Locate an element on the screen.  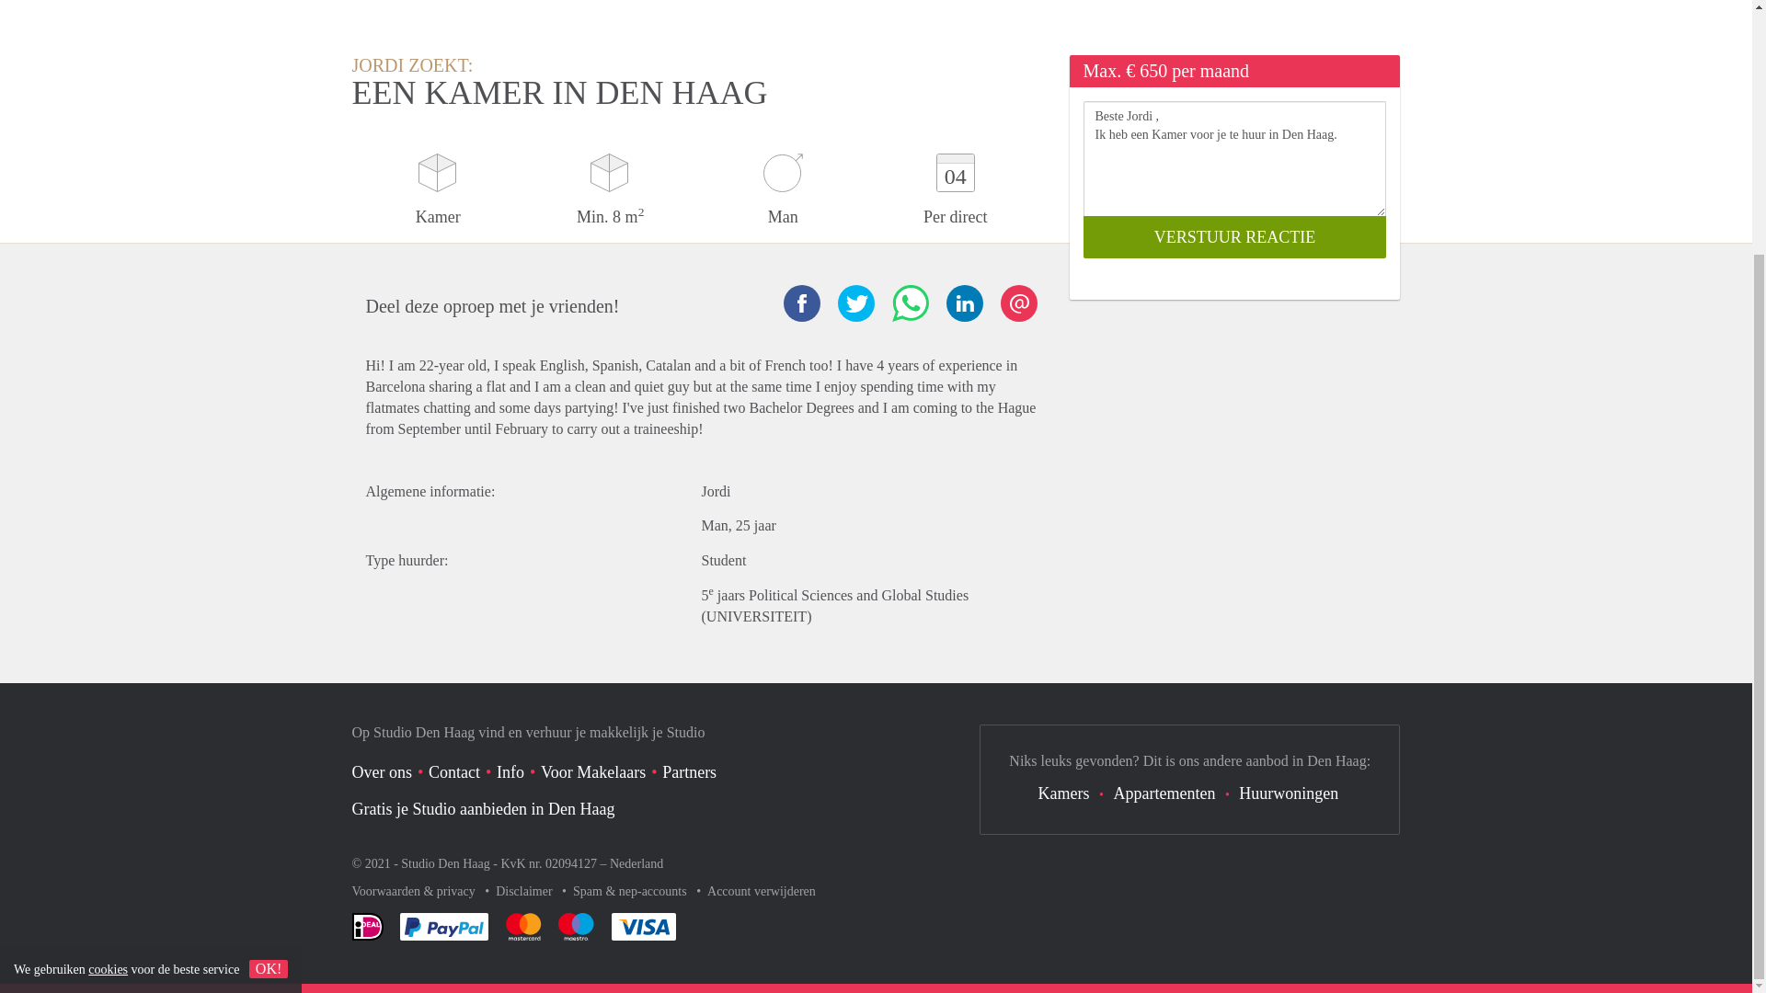
Appartementen is located at coordinates (1163, 793).